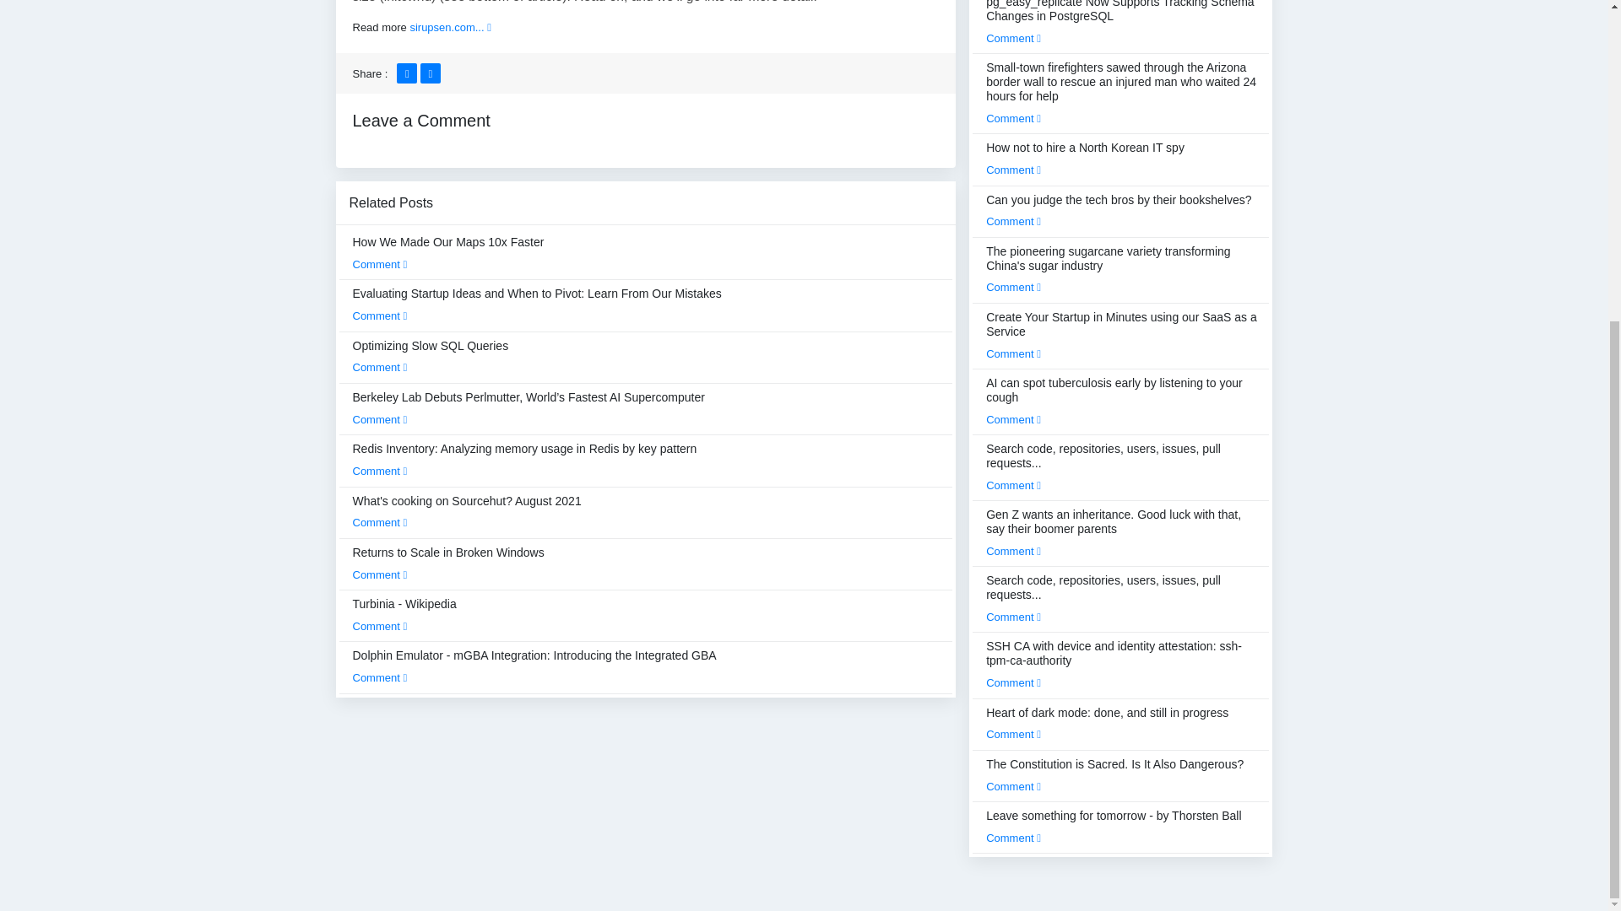 The height and width of the screenshot is (911, 1621). What do you see at coordinates (380, 315) in the screenshot?
I see `Comment` at bounding box center [380, 315].